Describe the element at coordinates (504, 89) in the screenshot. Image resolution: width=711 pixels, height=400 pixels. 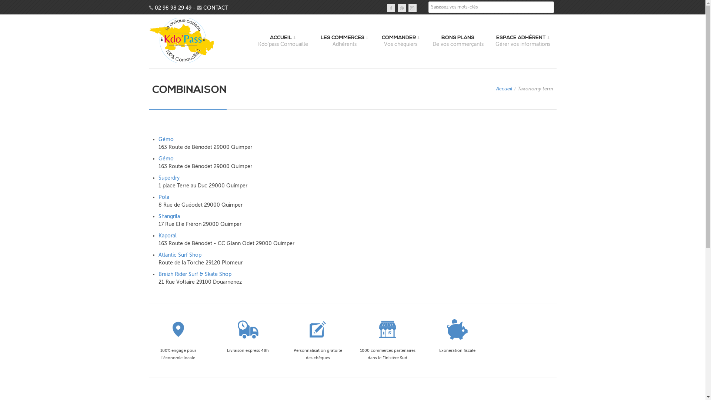
I see `Accueil` at that location.